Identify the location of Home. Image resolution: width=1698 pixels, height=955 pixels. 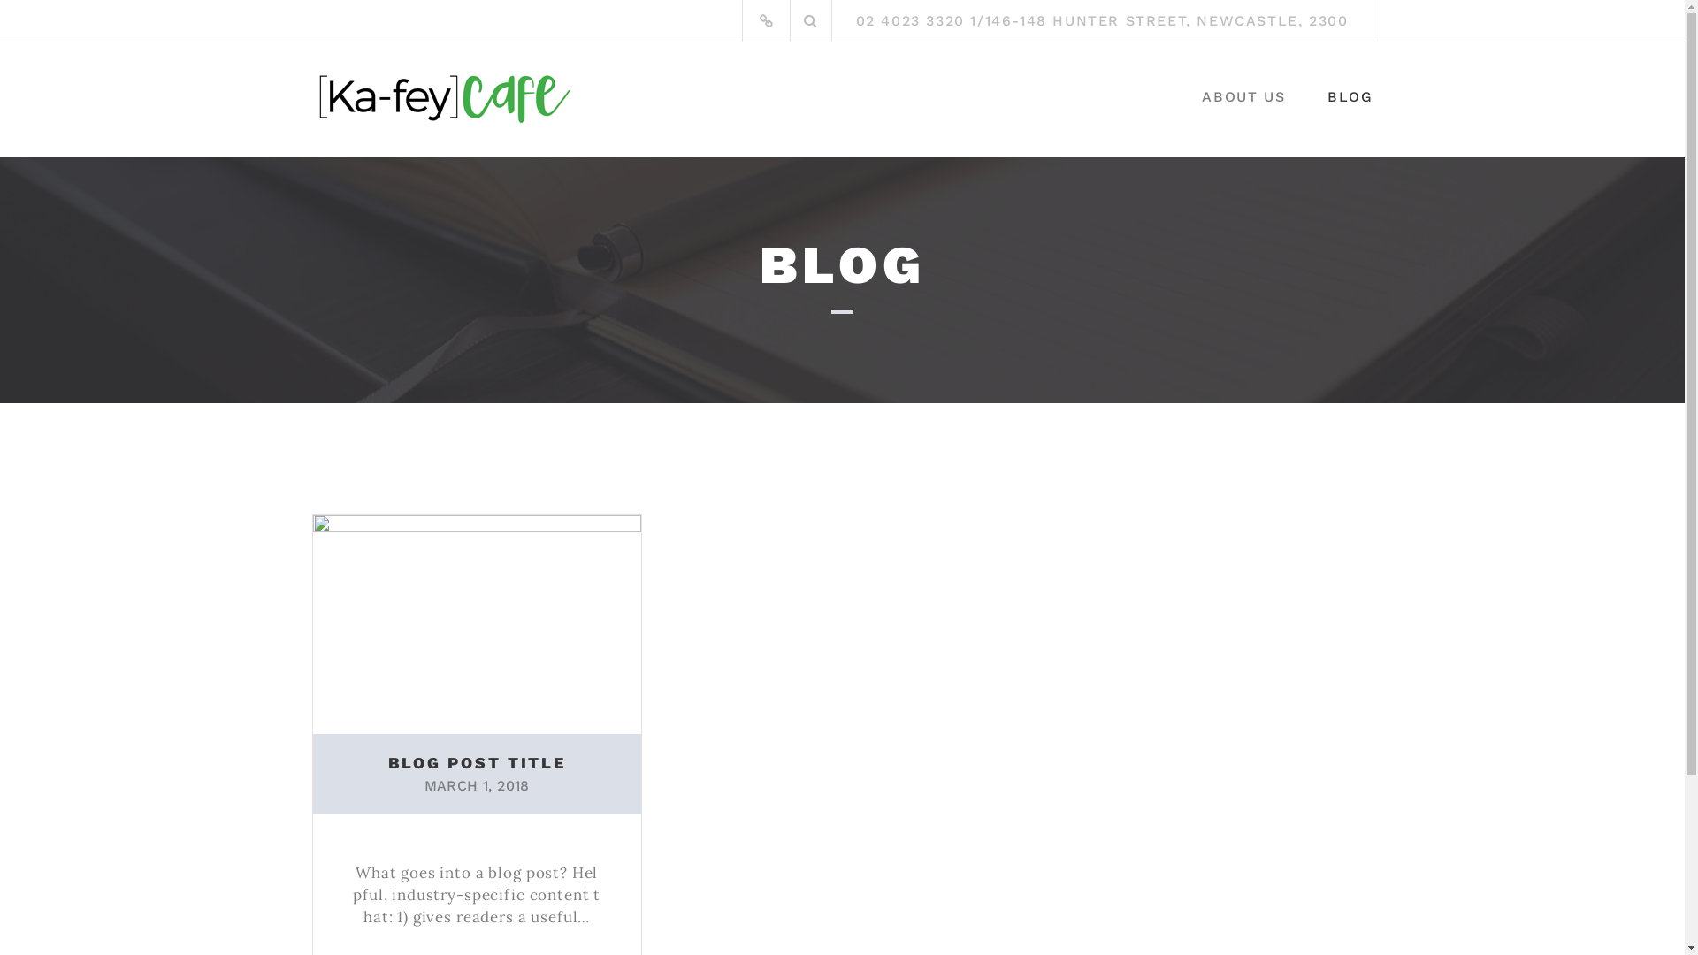
(766, 21).